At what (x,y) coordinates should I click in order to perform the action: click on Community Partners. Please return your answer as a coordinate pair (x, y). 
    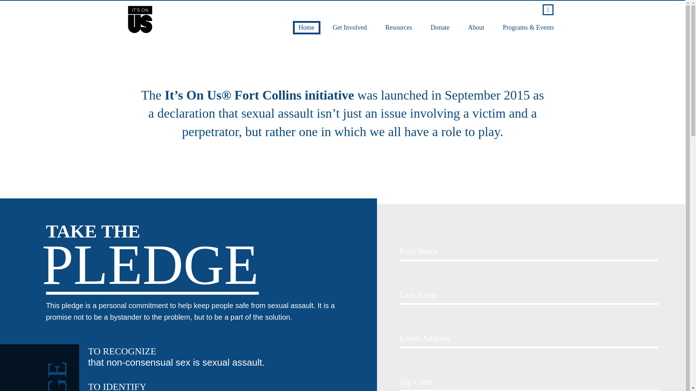
    Looking at the image, I should click on (476, 60).